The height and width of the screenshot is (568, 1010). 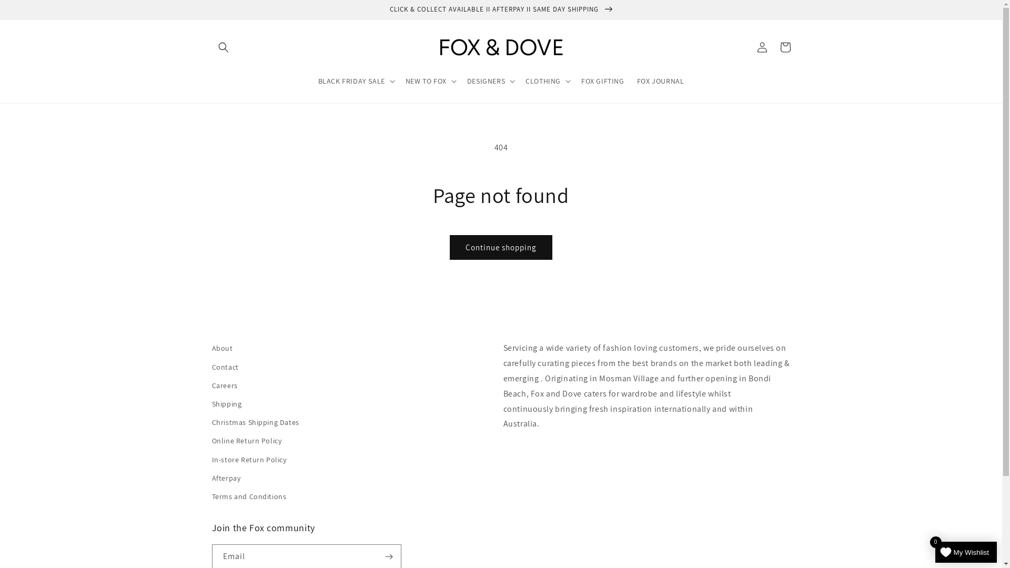 I want to click on CLICK & COLLECT AVAILABLE II AFTERPAY II SAME DAY SHIPPING, so click(x=501, y=9).